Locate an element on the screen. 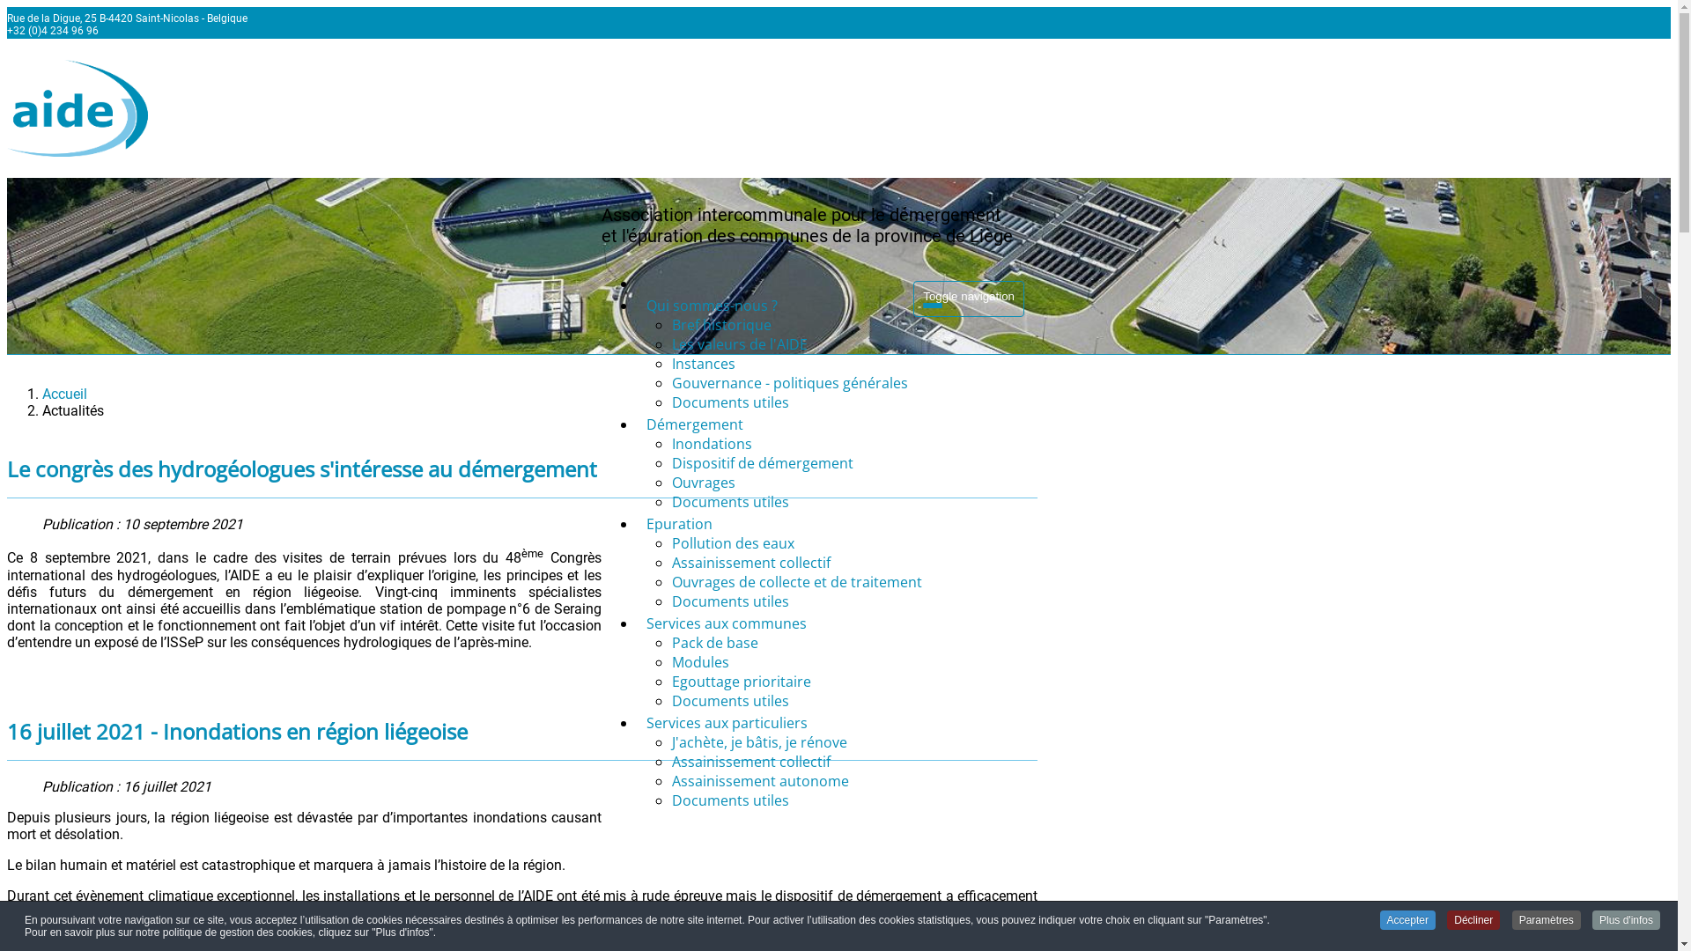 The height and width of the screenshot is (951, 1691). Les valeurs de l'AIDE is located at coordinates (740, 344).